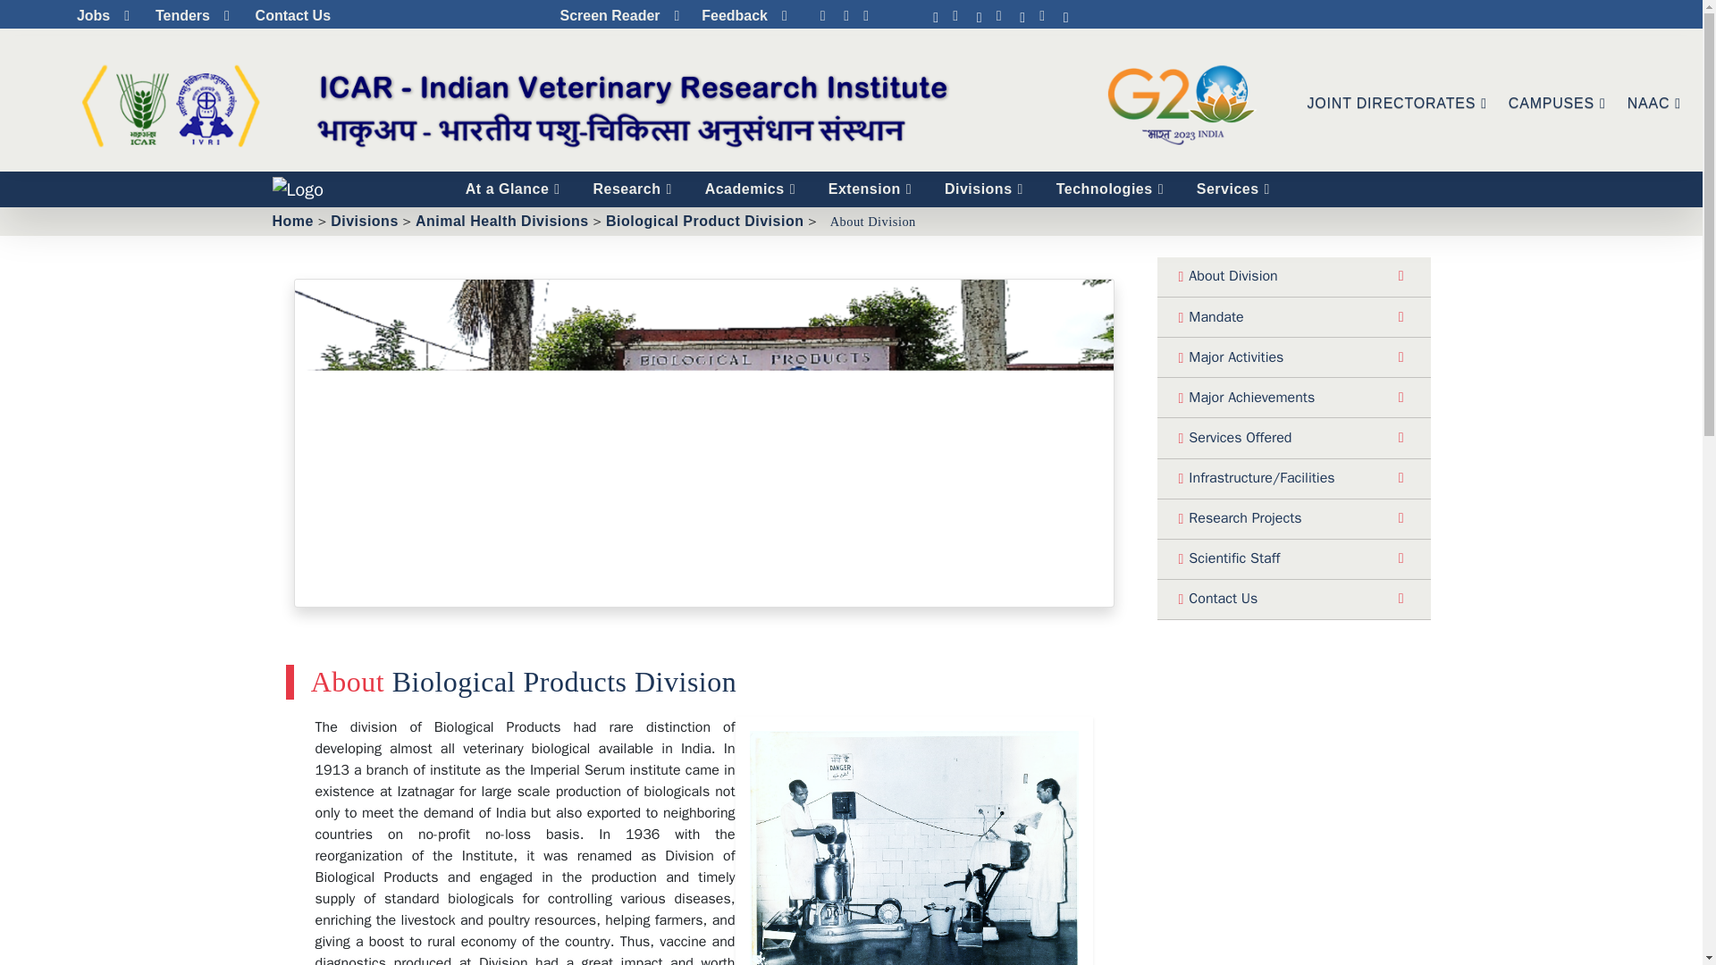 Image resolution: width=1716 pixels, height=965 pixels. Describe the element at coordinates (704, 220) in the screenshot. I see `Know our Biological Product Division Divisions` at that location.